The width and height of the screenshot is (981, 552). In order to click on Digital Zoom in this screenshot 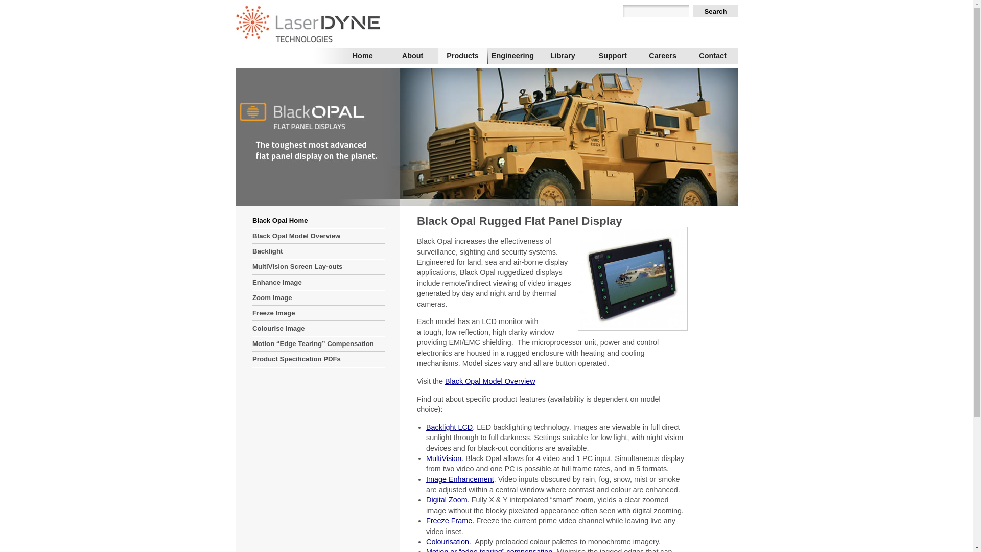, I will do `click(447, 500)`.